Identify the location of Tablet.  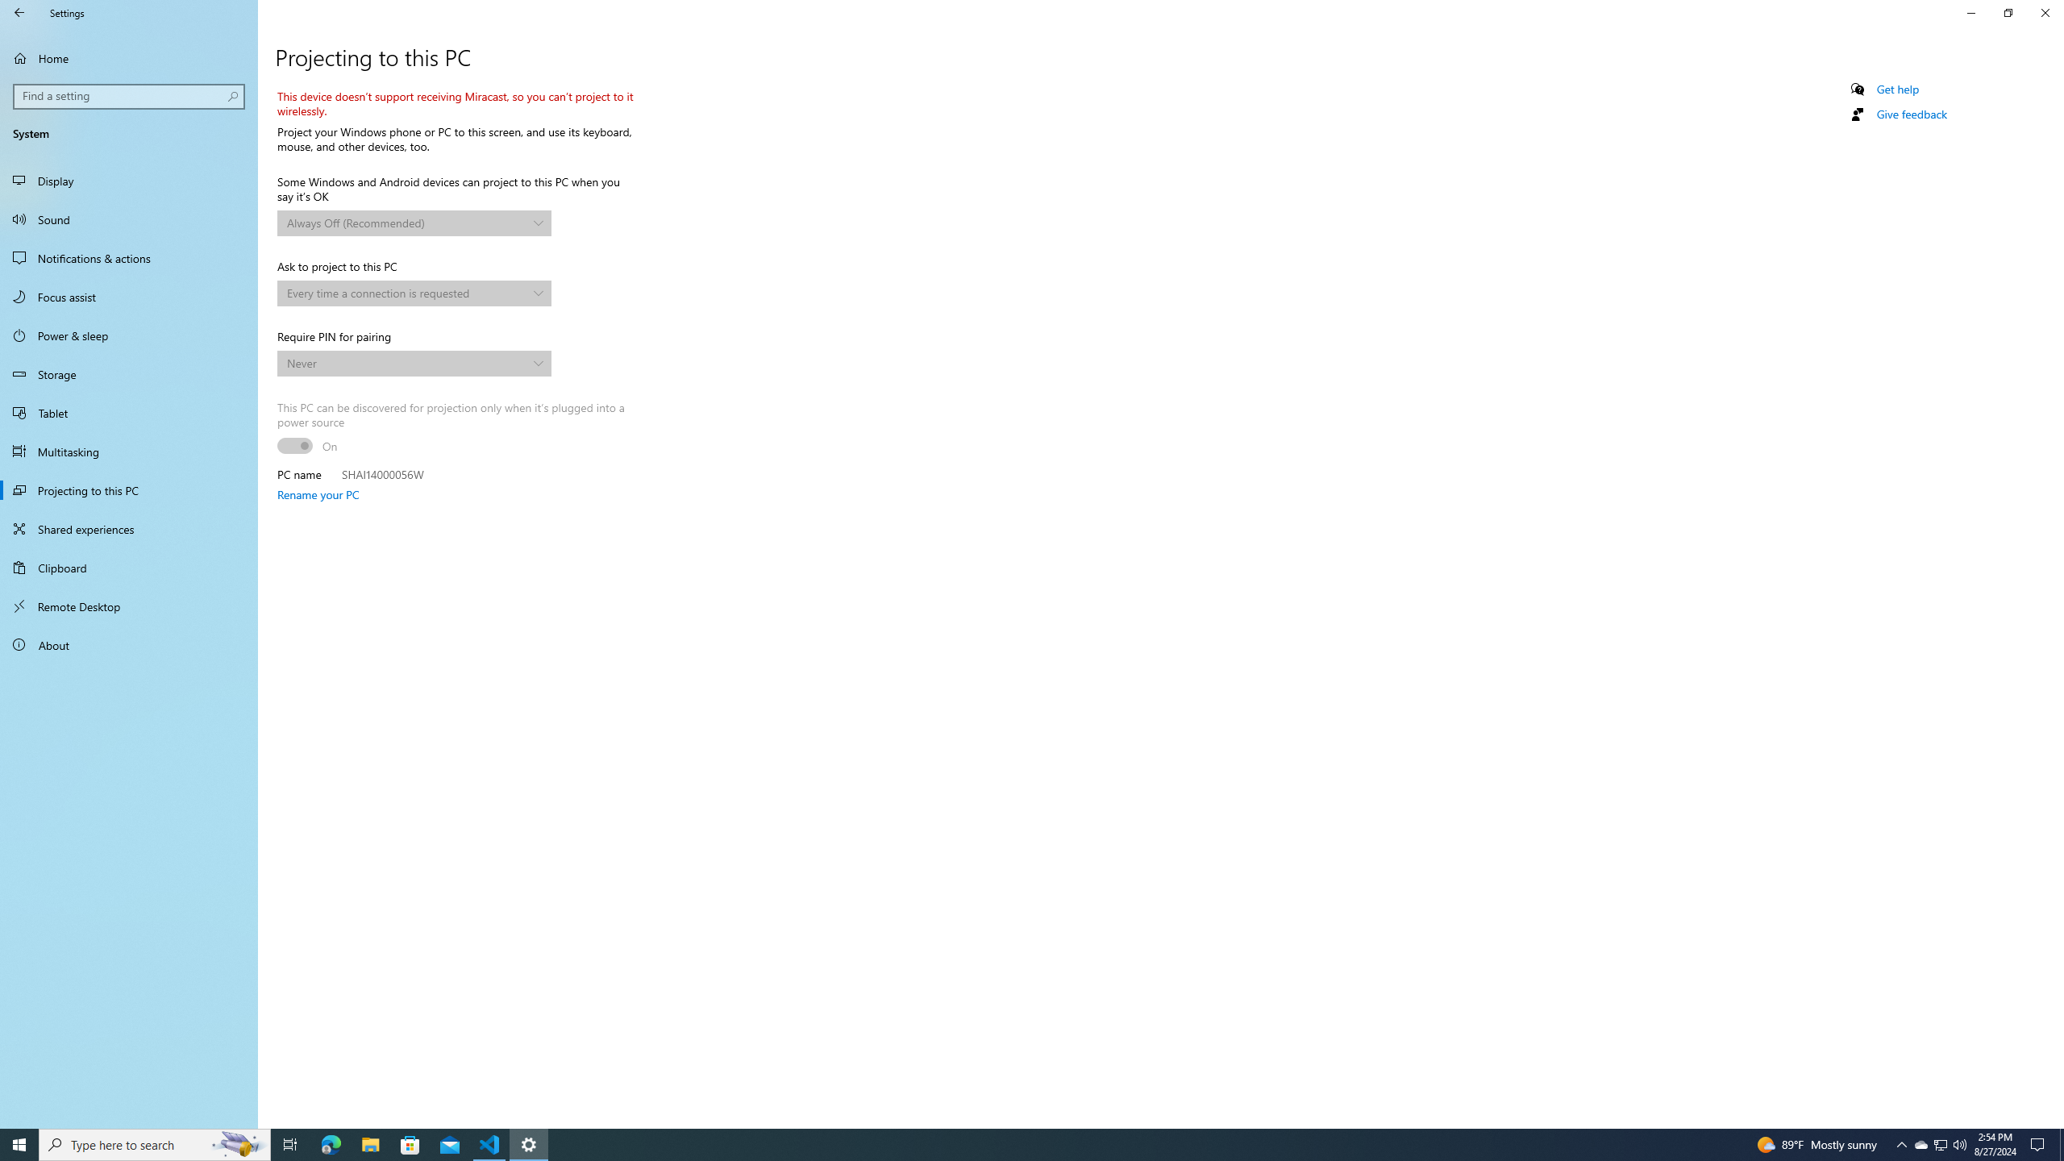
(129, 413).